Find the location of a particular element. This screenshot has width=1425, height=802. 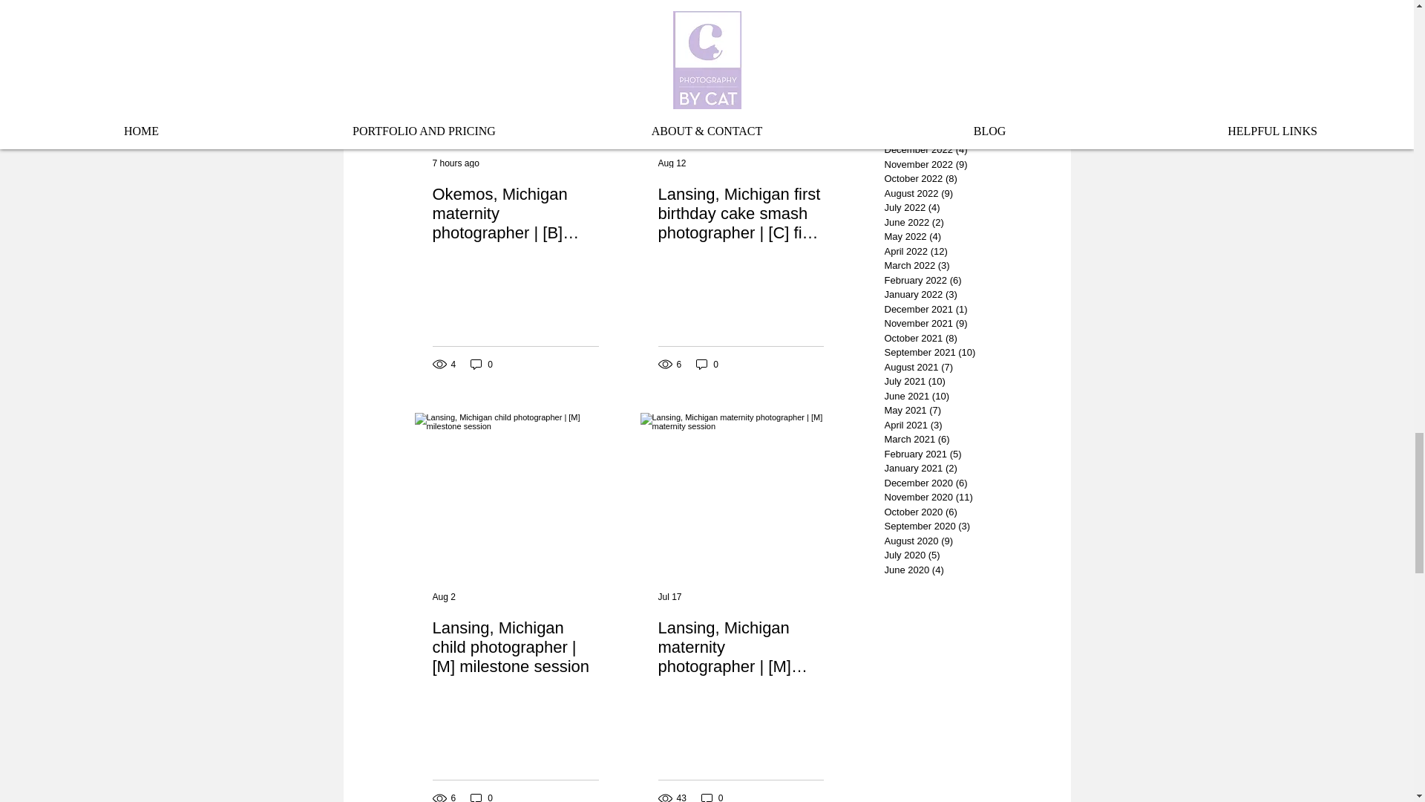

Jul 17 is located at coordinates (669, 598).